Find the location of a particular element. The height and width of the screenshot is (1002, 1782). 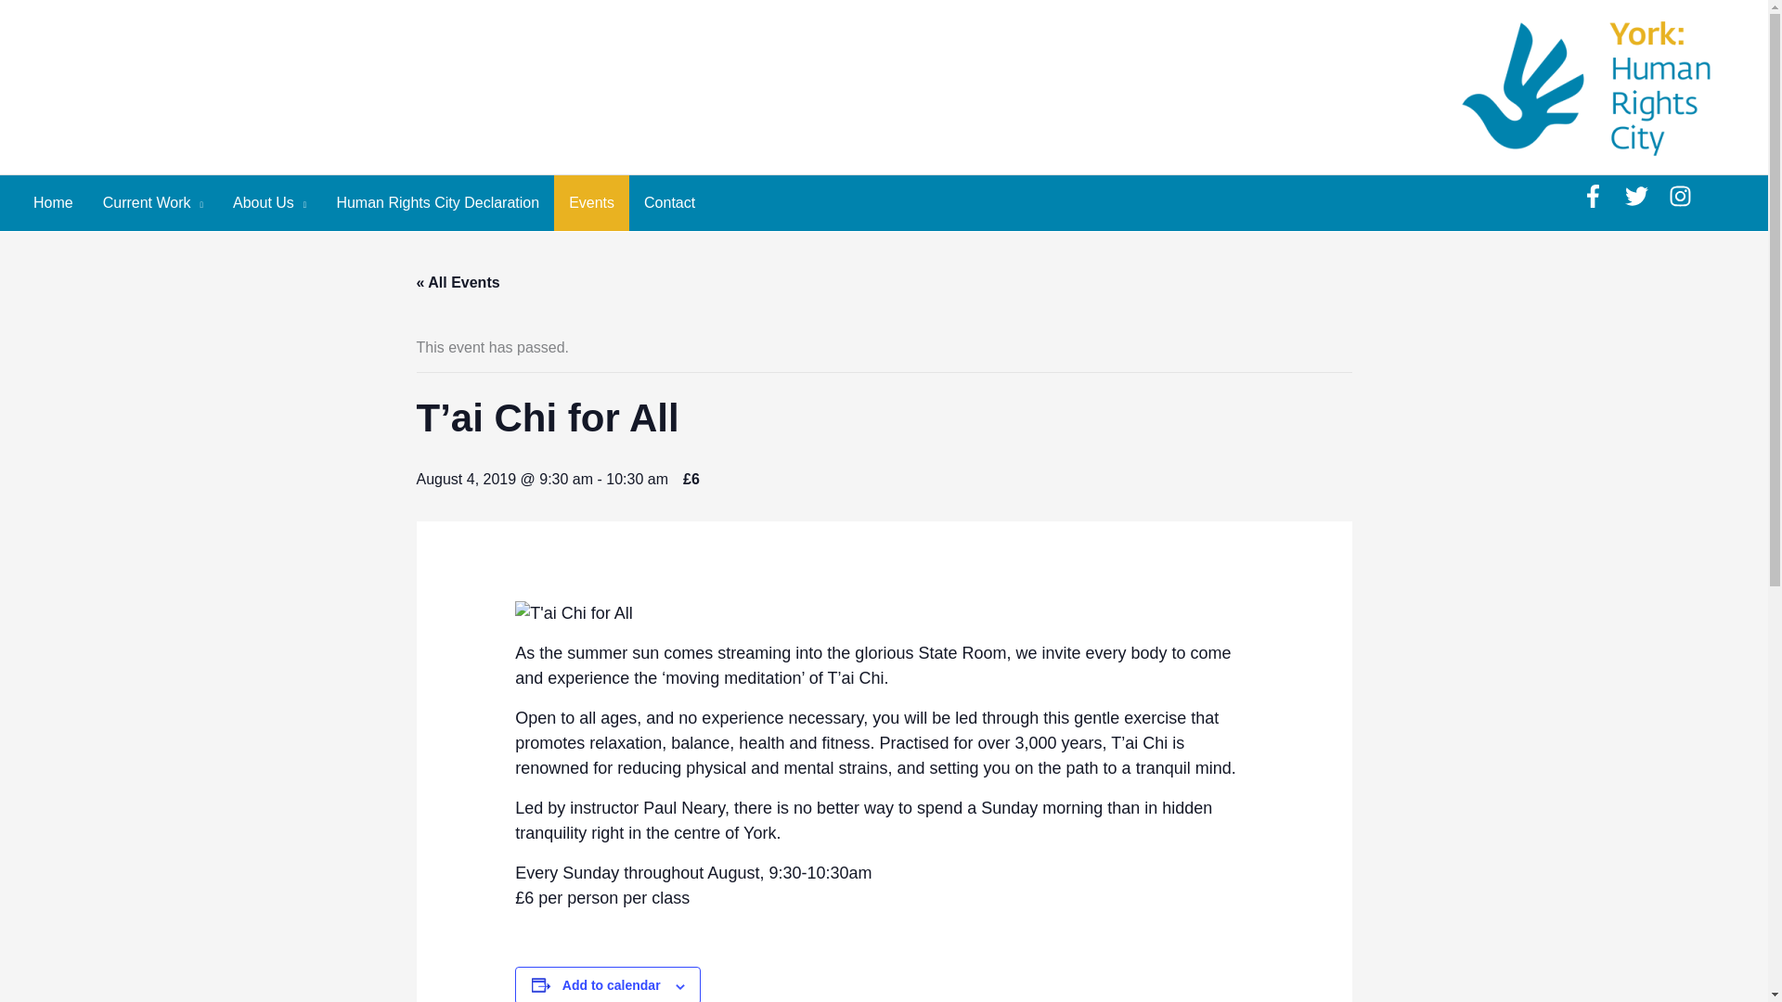

Home is located at coordinates (52, 203).